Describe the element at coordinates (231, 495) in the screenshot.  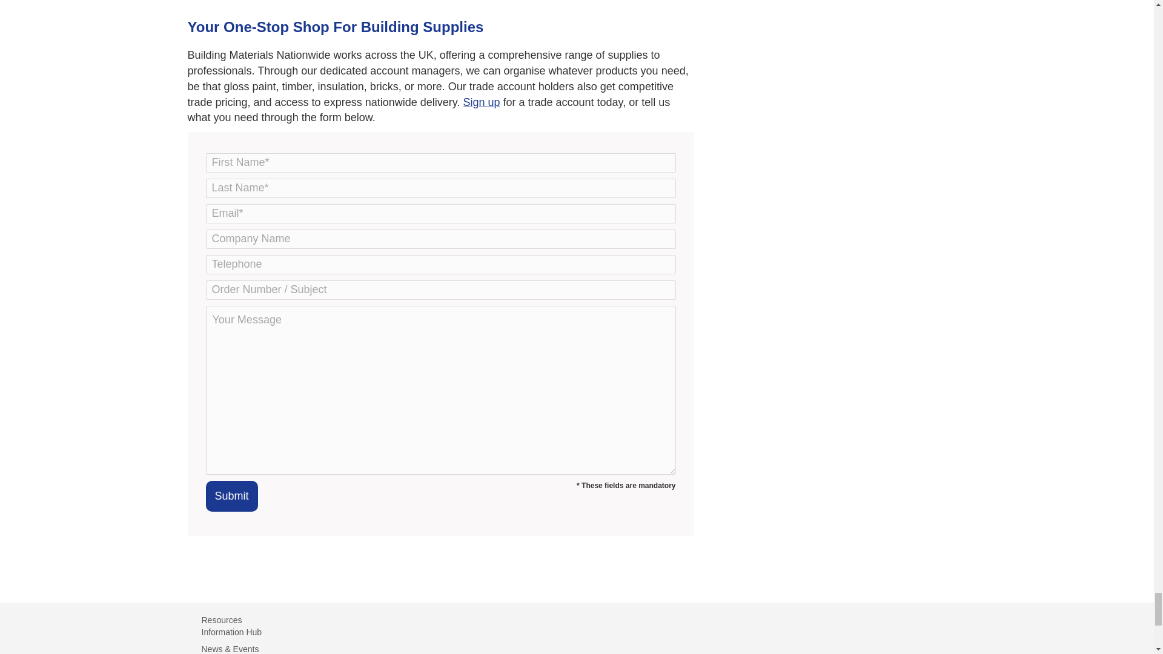
I see `Submit` at that location.